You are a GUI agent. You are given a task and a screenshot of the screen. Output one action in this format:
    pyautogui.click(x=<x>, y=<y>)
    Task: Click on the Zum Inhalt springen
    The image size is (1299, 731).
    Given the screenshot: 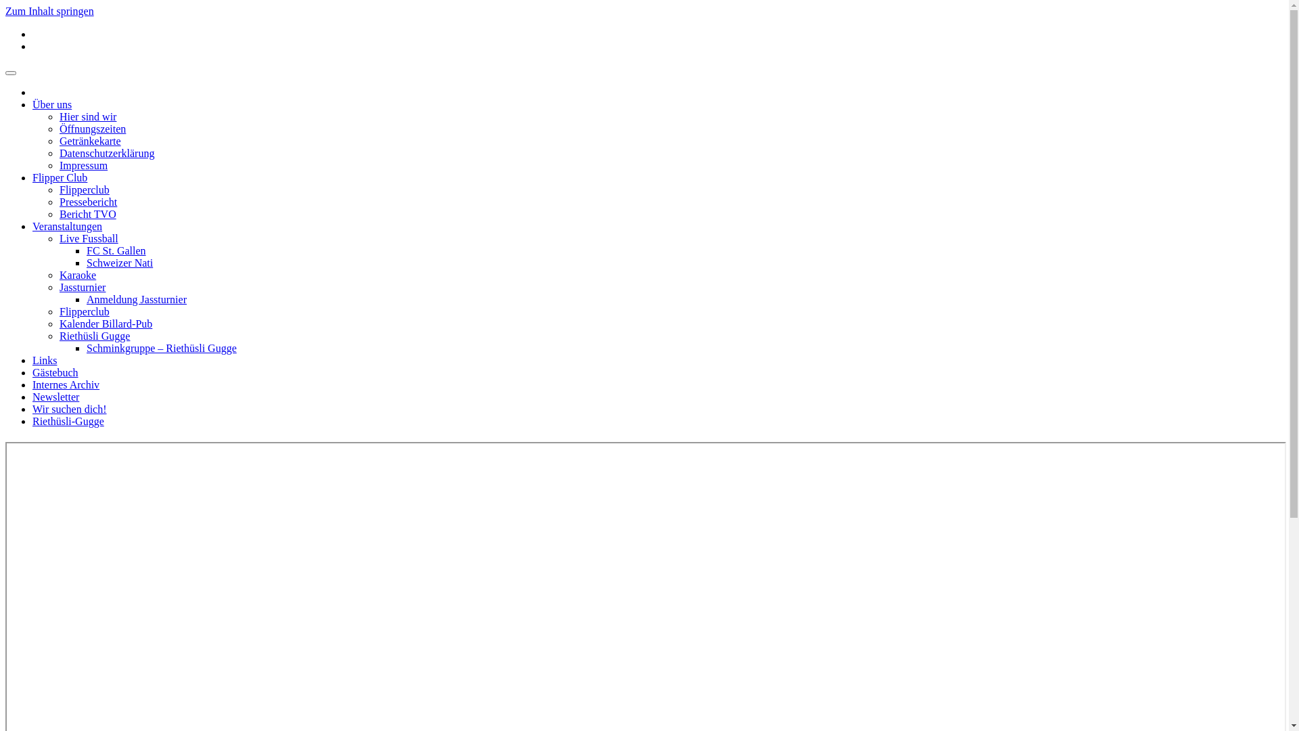 What is the action you would take?
    pyautogui.click(x=50, y=11)
    